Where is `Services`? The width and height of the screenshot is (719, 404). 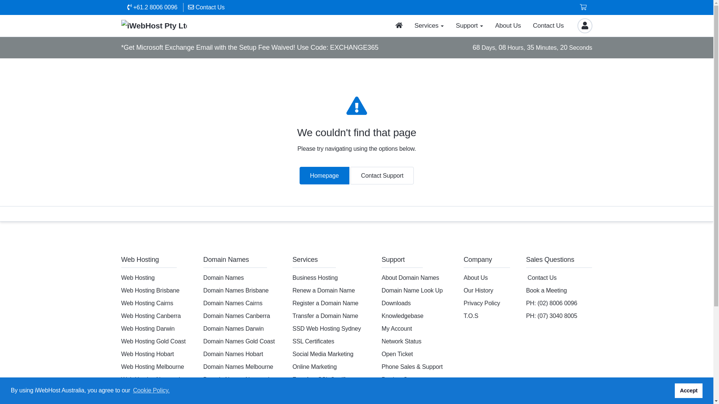 Services is located at coordinates (429, 26).